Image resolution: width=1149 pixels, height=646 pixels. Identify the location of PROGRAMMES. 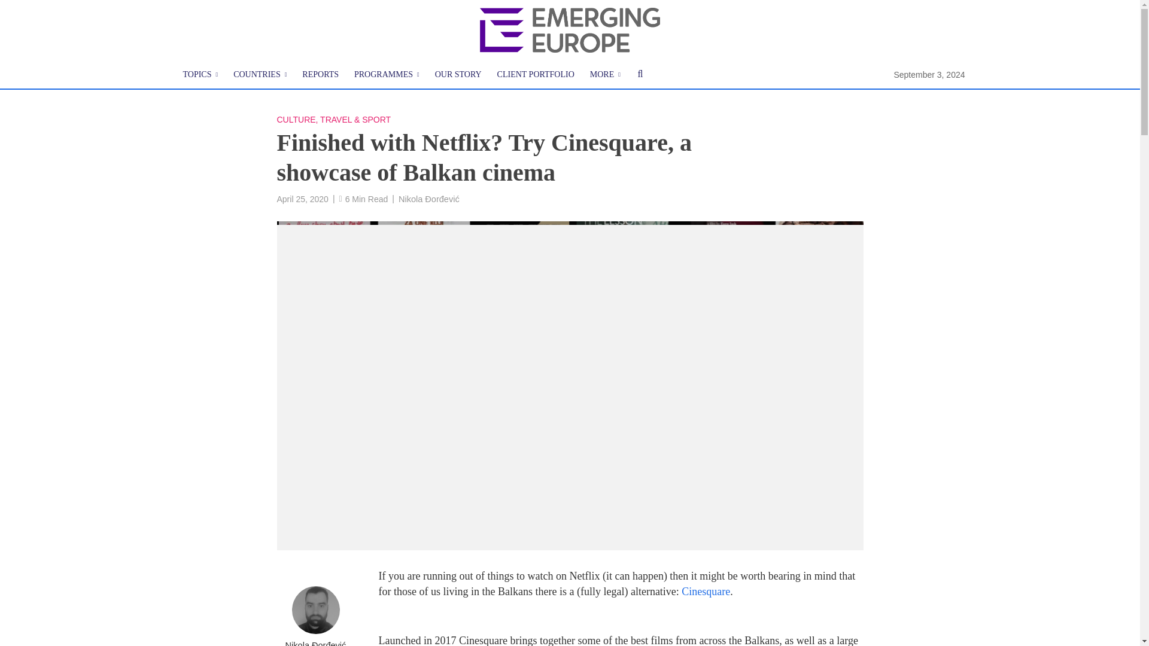
(387, 75).